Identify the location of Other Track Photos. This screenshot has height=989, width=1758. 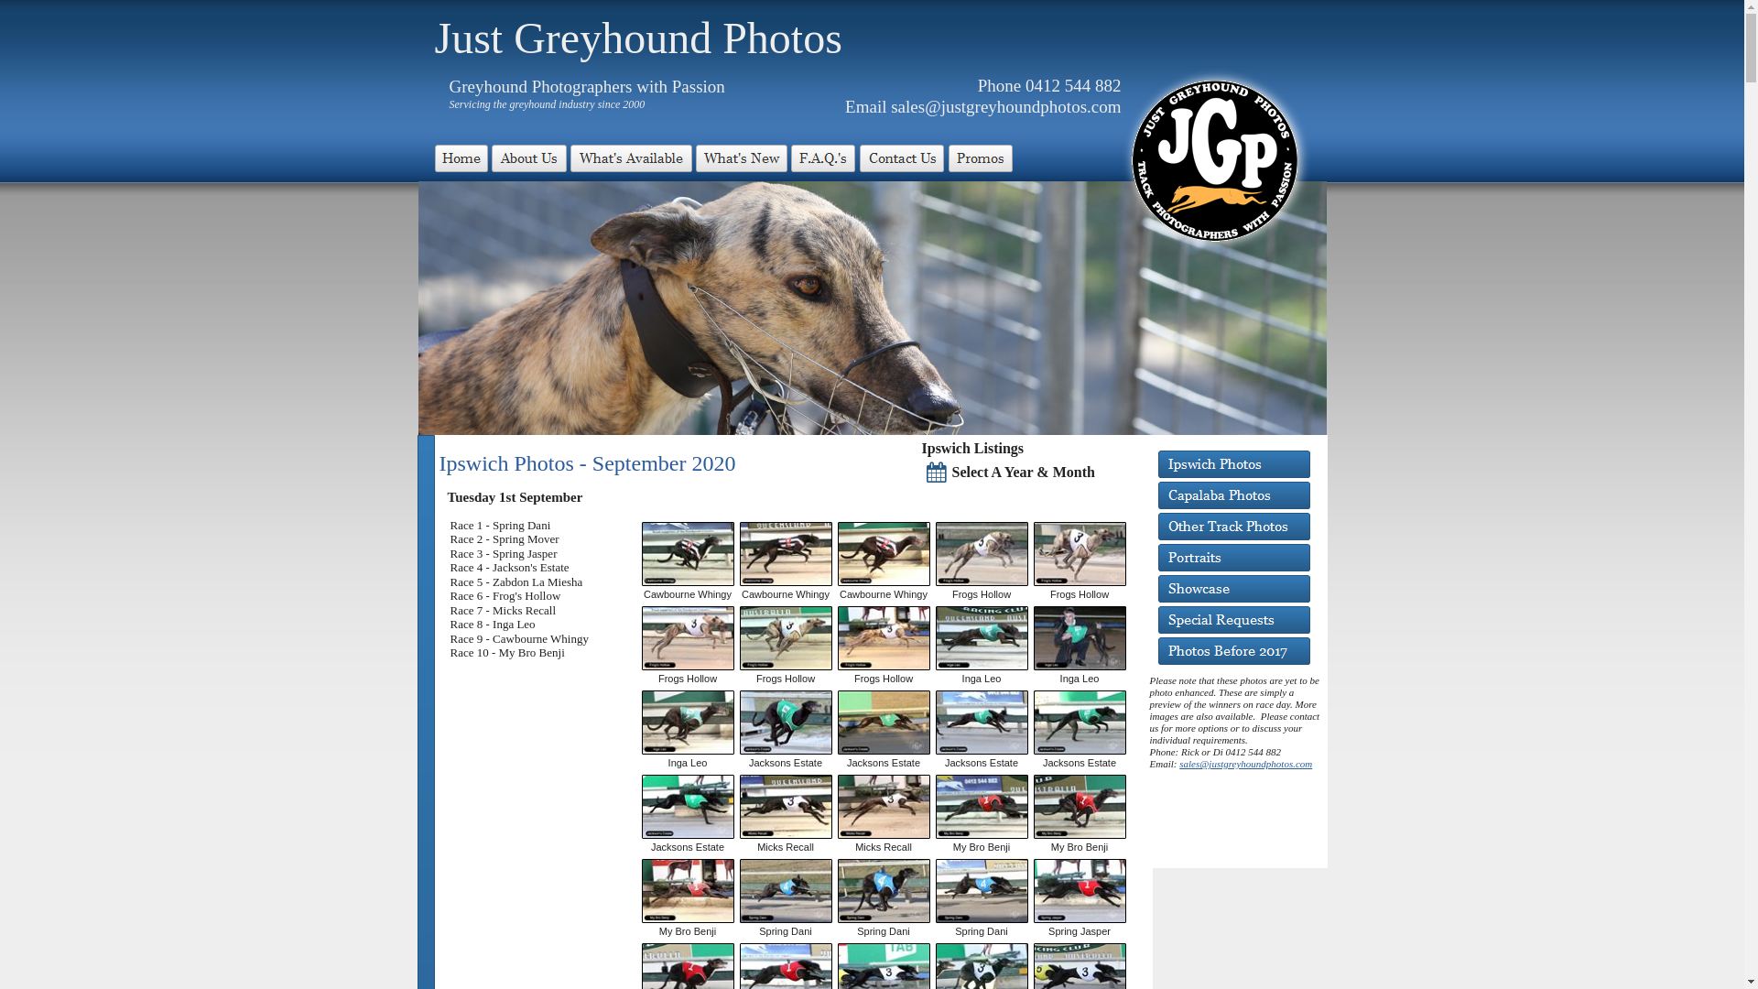
(1233, 527).